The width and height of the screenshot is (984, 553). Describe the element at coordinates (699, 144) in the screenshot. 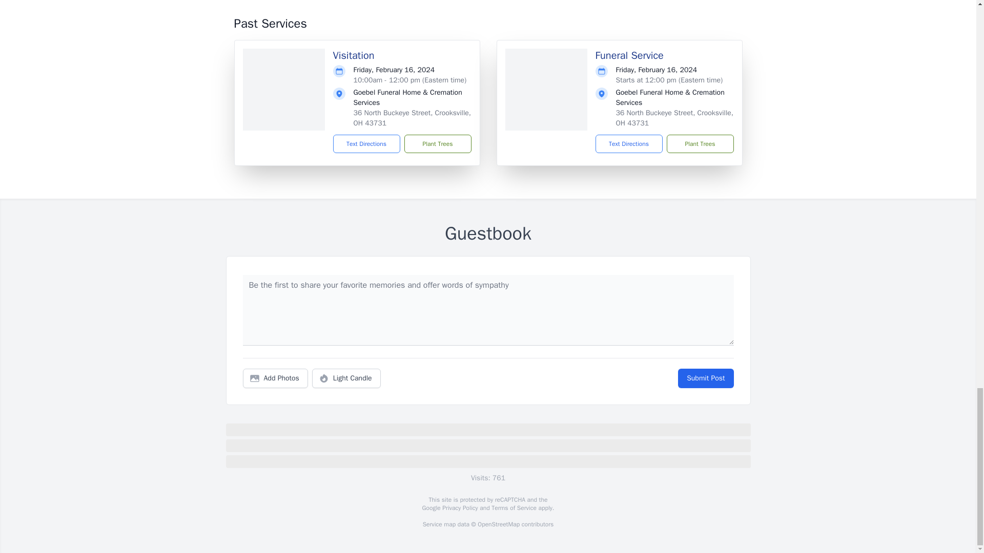

I see `Plant Trees` at that location.